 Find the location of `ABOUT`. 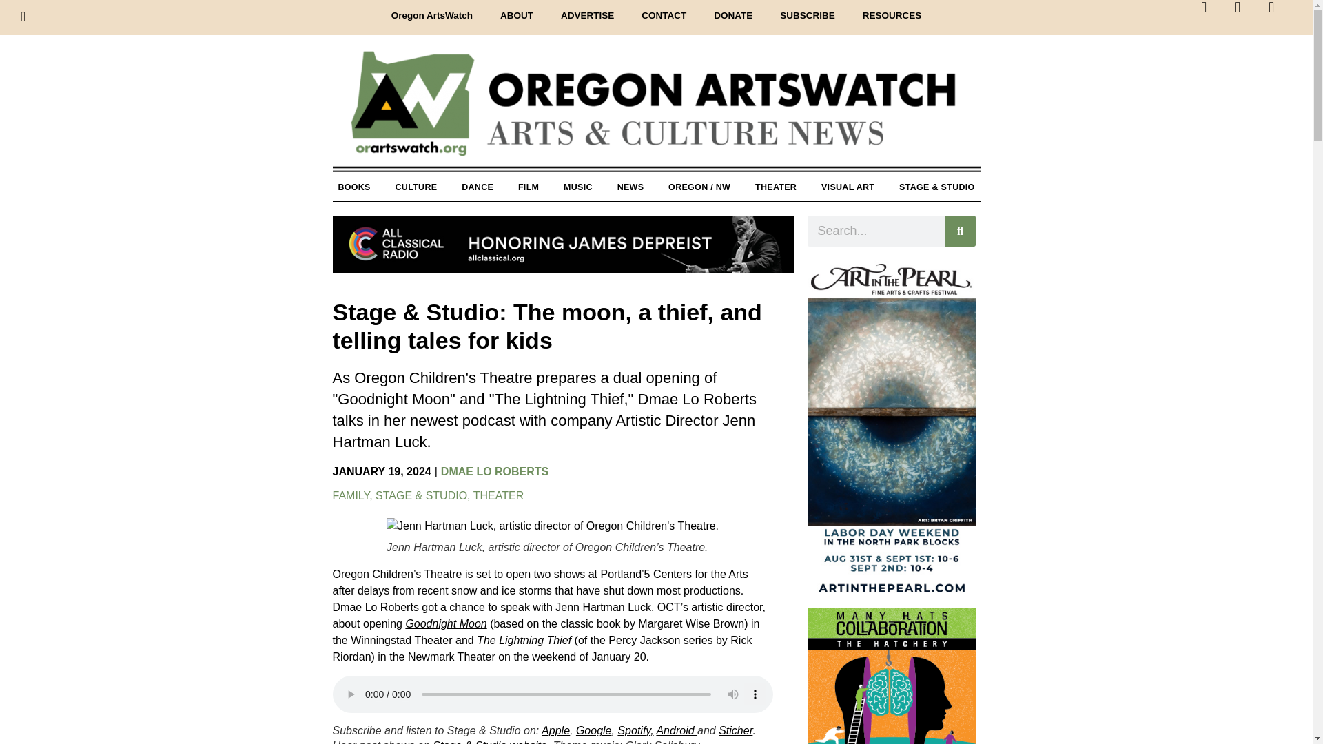

ABOUT is located at coordinates (517, 16).